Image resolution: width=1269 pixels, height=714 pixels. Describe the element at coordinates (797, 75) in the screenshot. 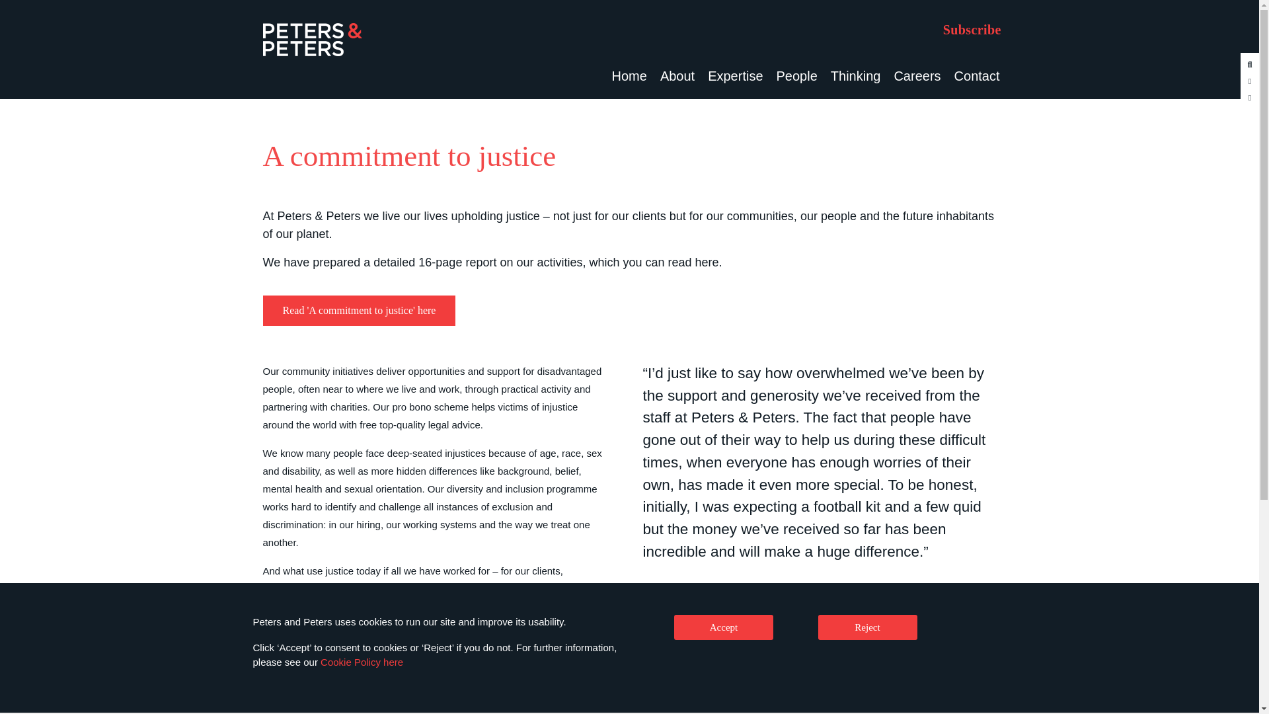

I see `People` at that location.